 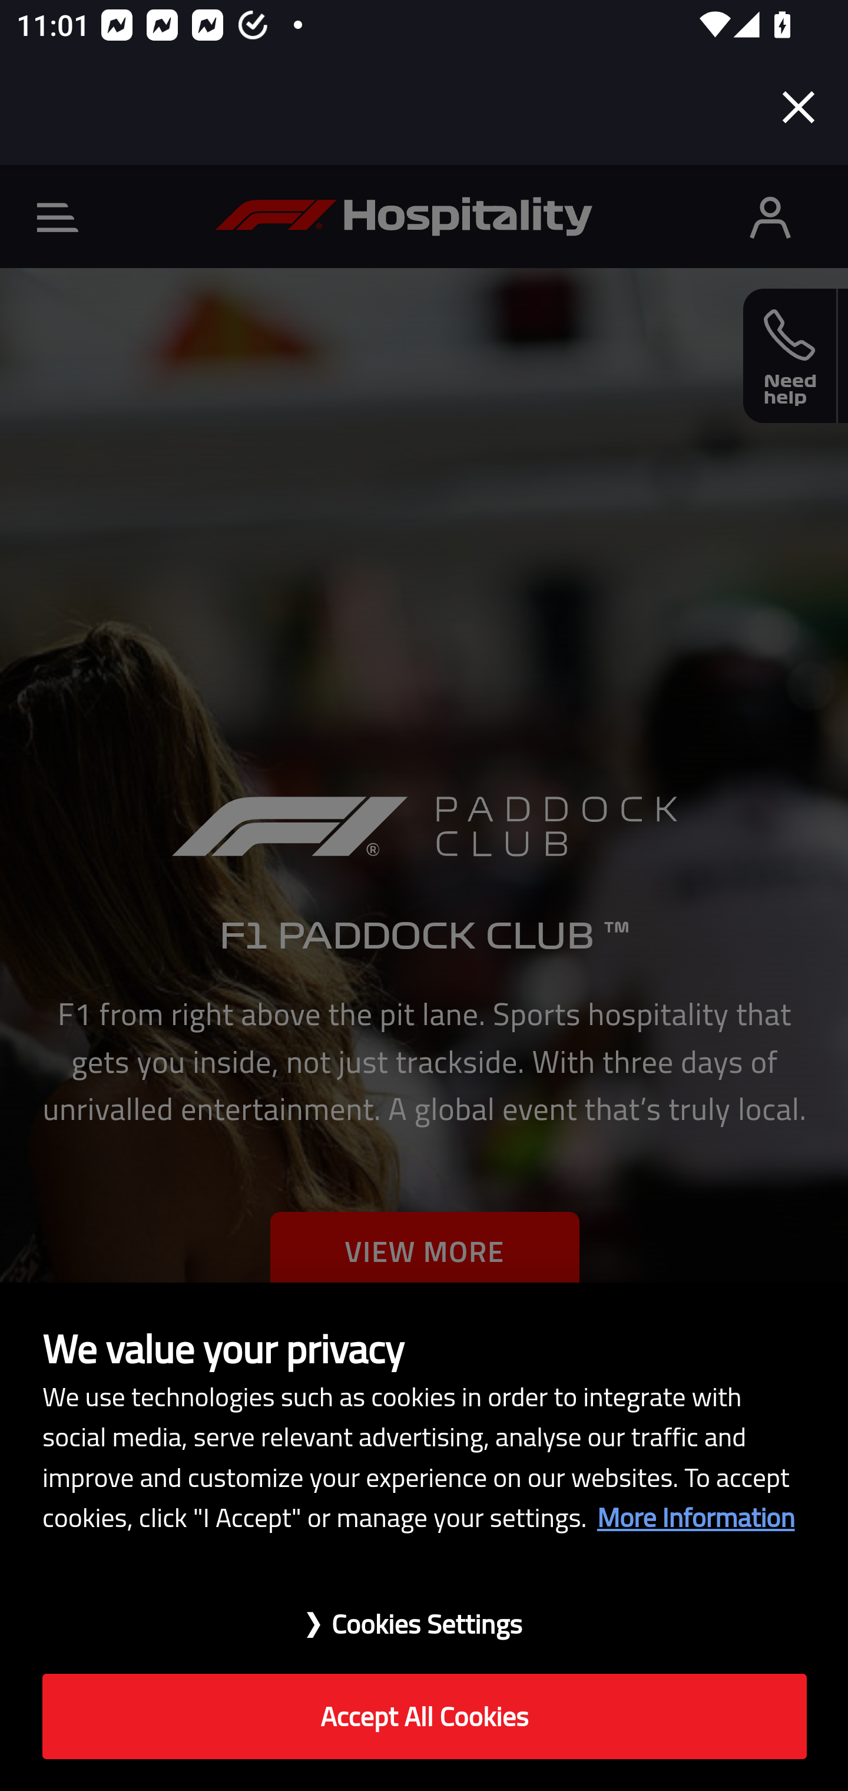 What do you see at coordinates (404, 216) in the screenshot?
I see `Formula 1` at bounding box center [404, 216].